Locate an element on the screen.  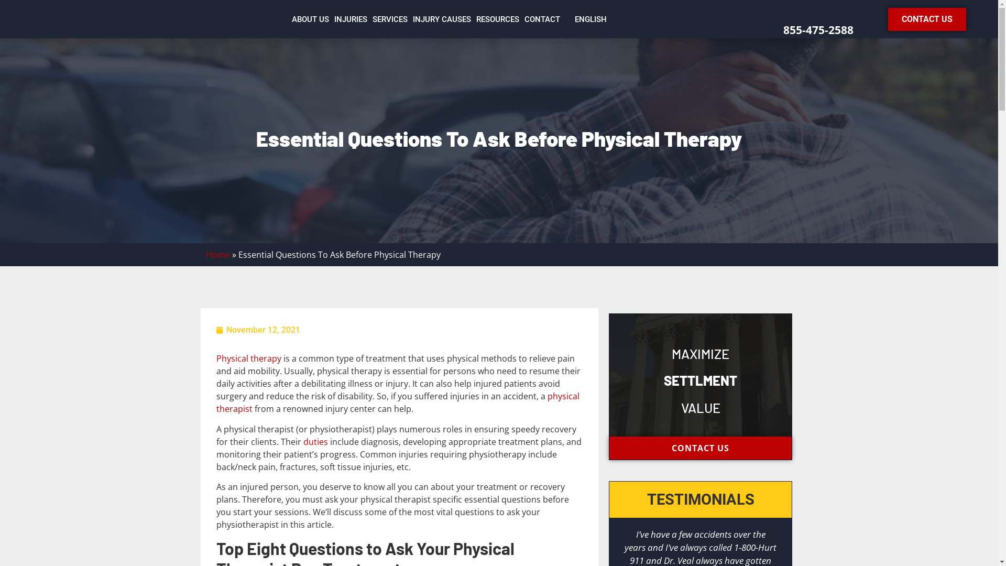
SERVICES is located at coordinates (390, 19).